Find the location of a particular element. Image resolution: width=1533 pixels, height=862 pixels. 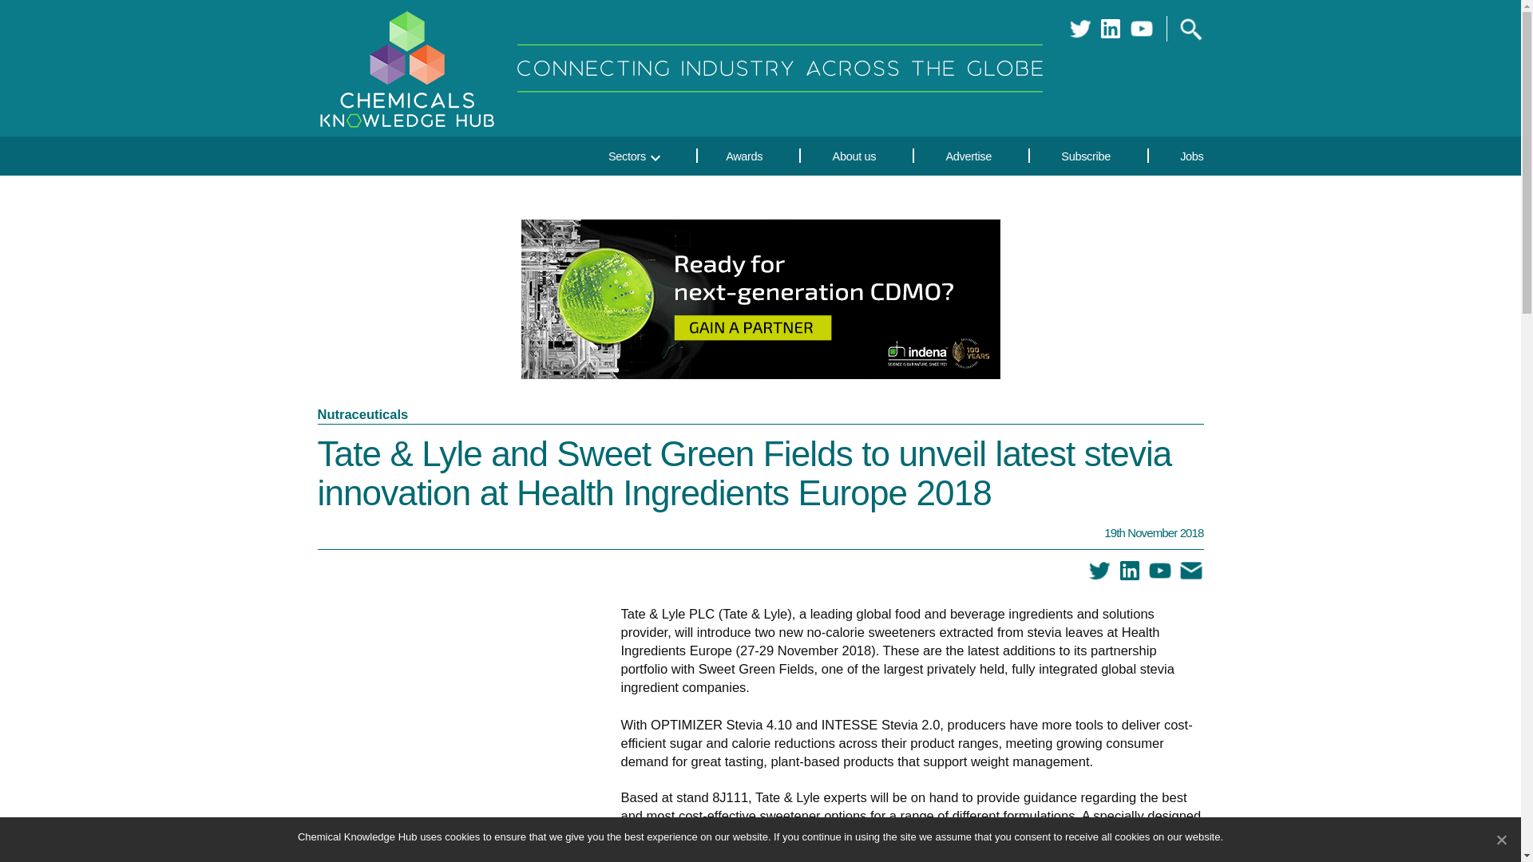

twitter is located at coordinates (1099, 571).